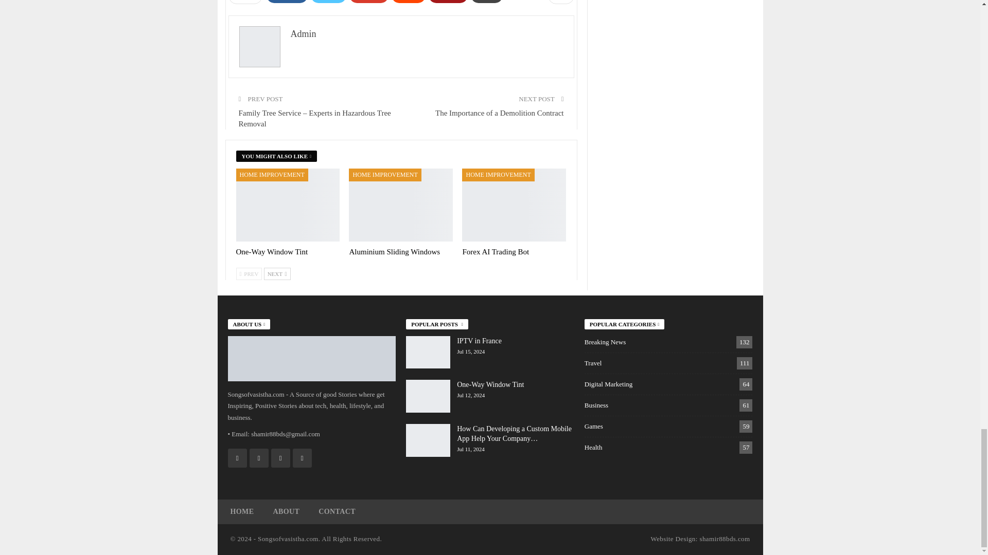  I want to click on One-Way Window Tint, so click(272, 251).